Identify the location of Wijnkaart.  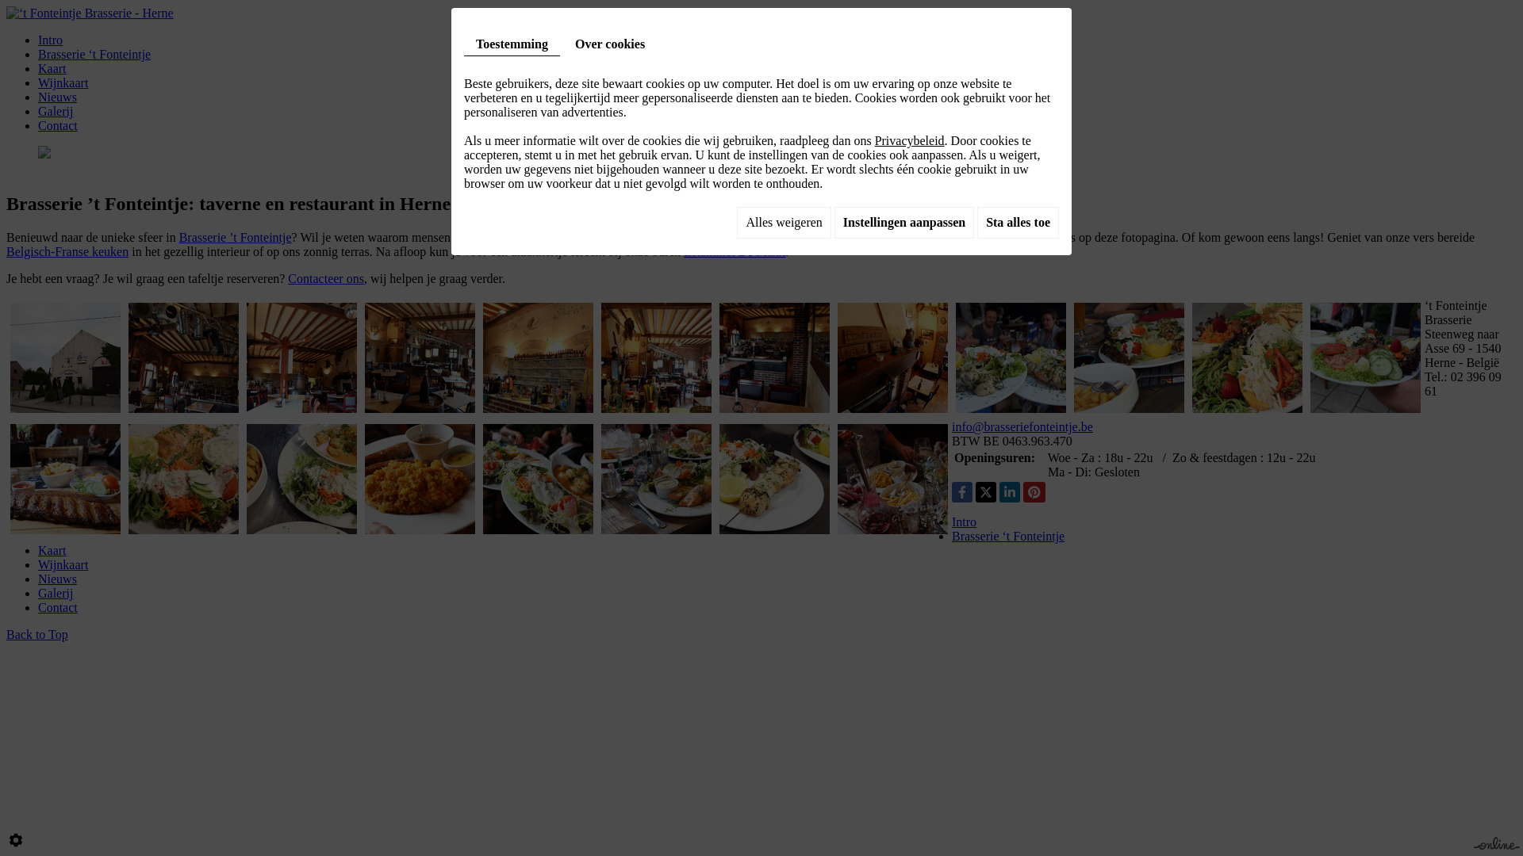
(63, 564).